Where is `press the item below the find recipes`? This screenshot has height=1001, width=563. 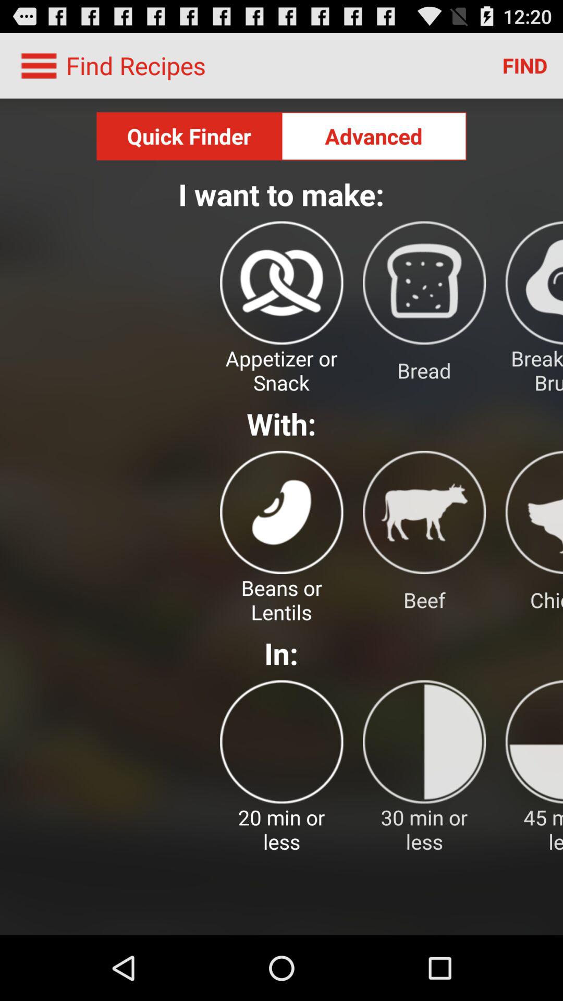 press the item below the find recipes is located at coordinates (189, 136).